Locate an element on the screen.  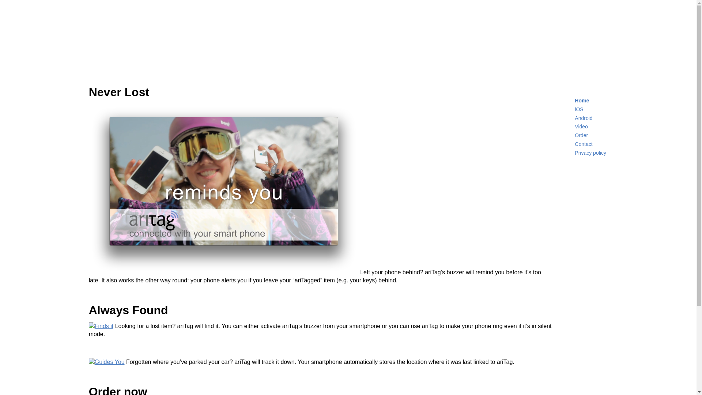
Video is located at coordinates (581, 127).